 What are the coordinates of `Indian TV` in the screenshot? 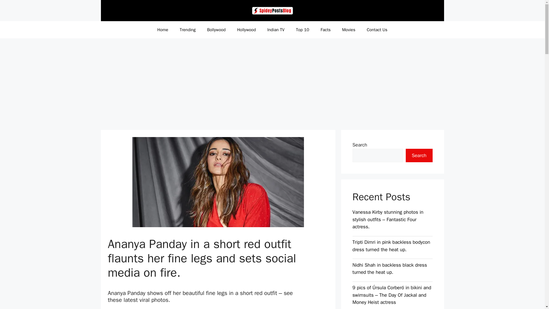 It's located at (276, 30).